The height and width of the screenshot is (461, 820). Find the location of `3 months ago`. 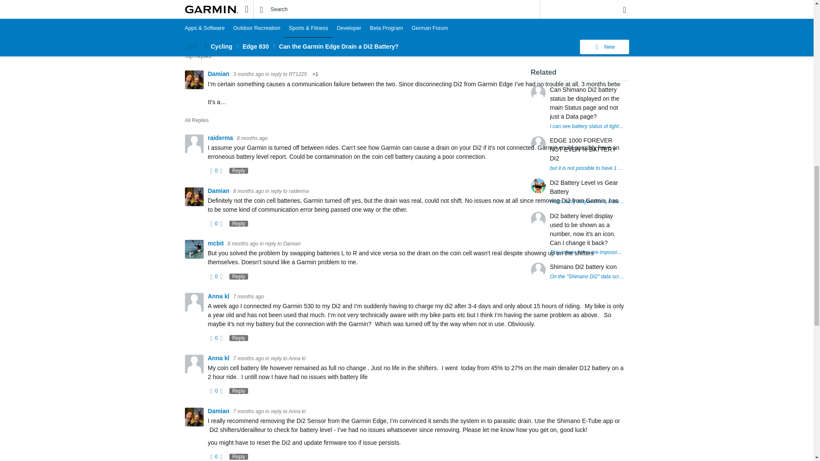

3 months ago is located at coordinates (249, 74).